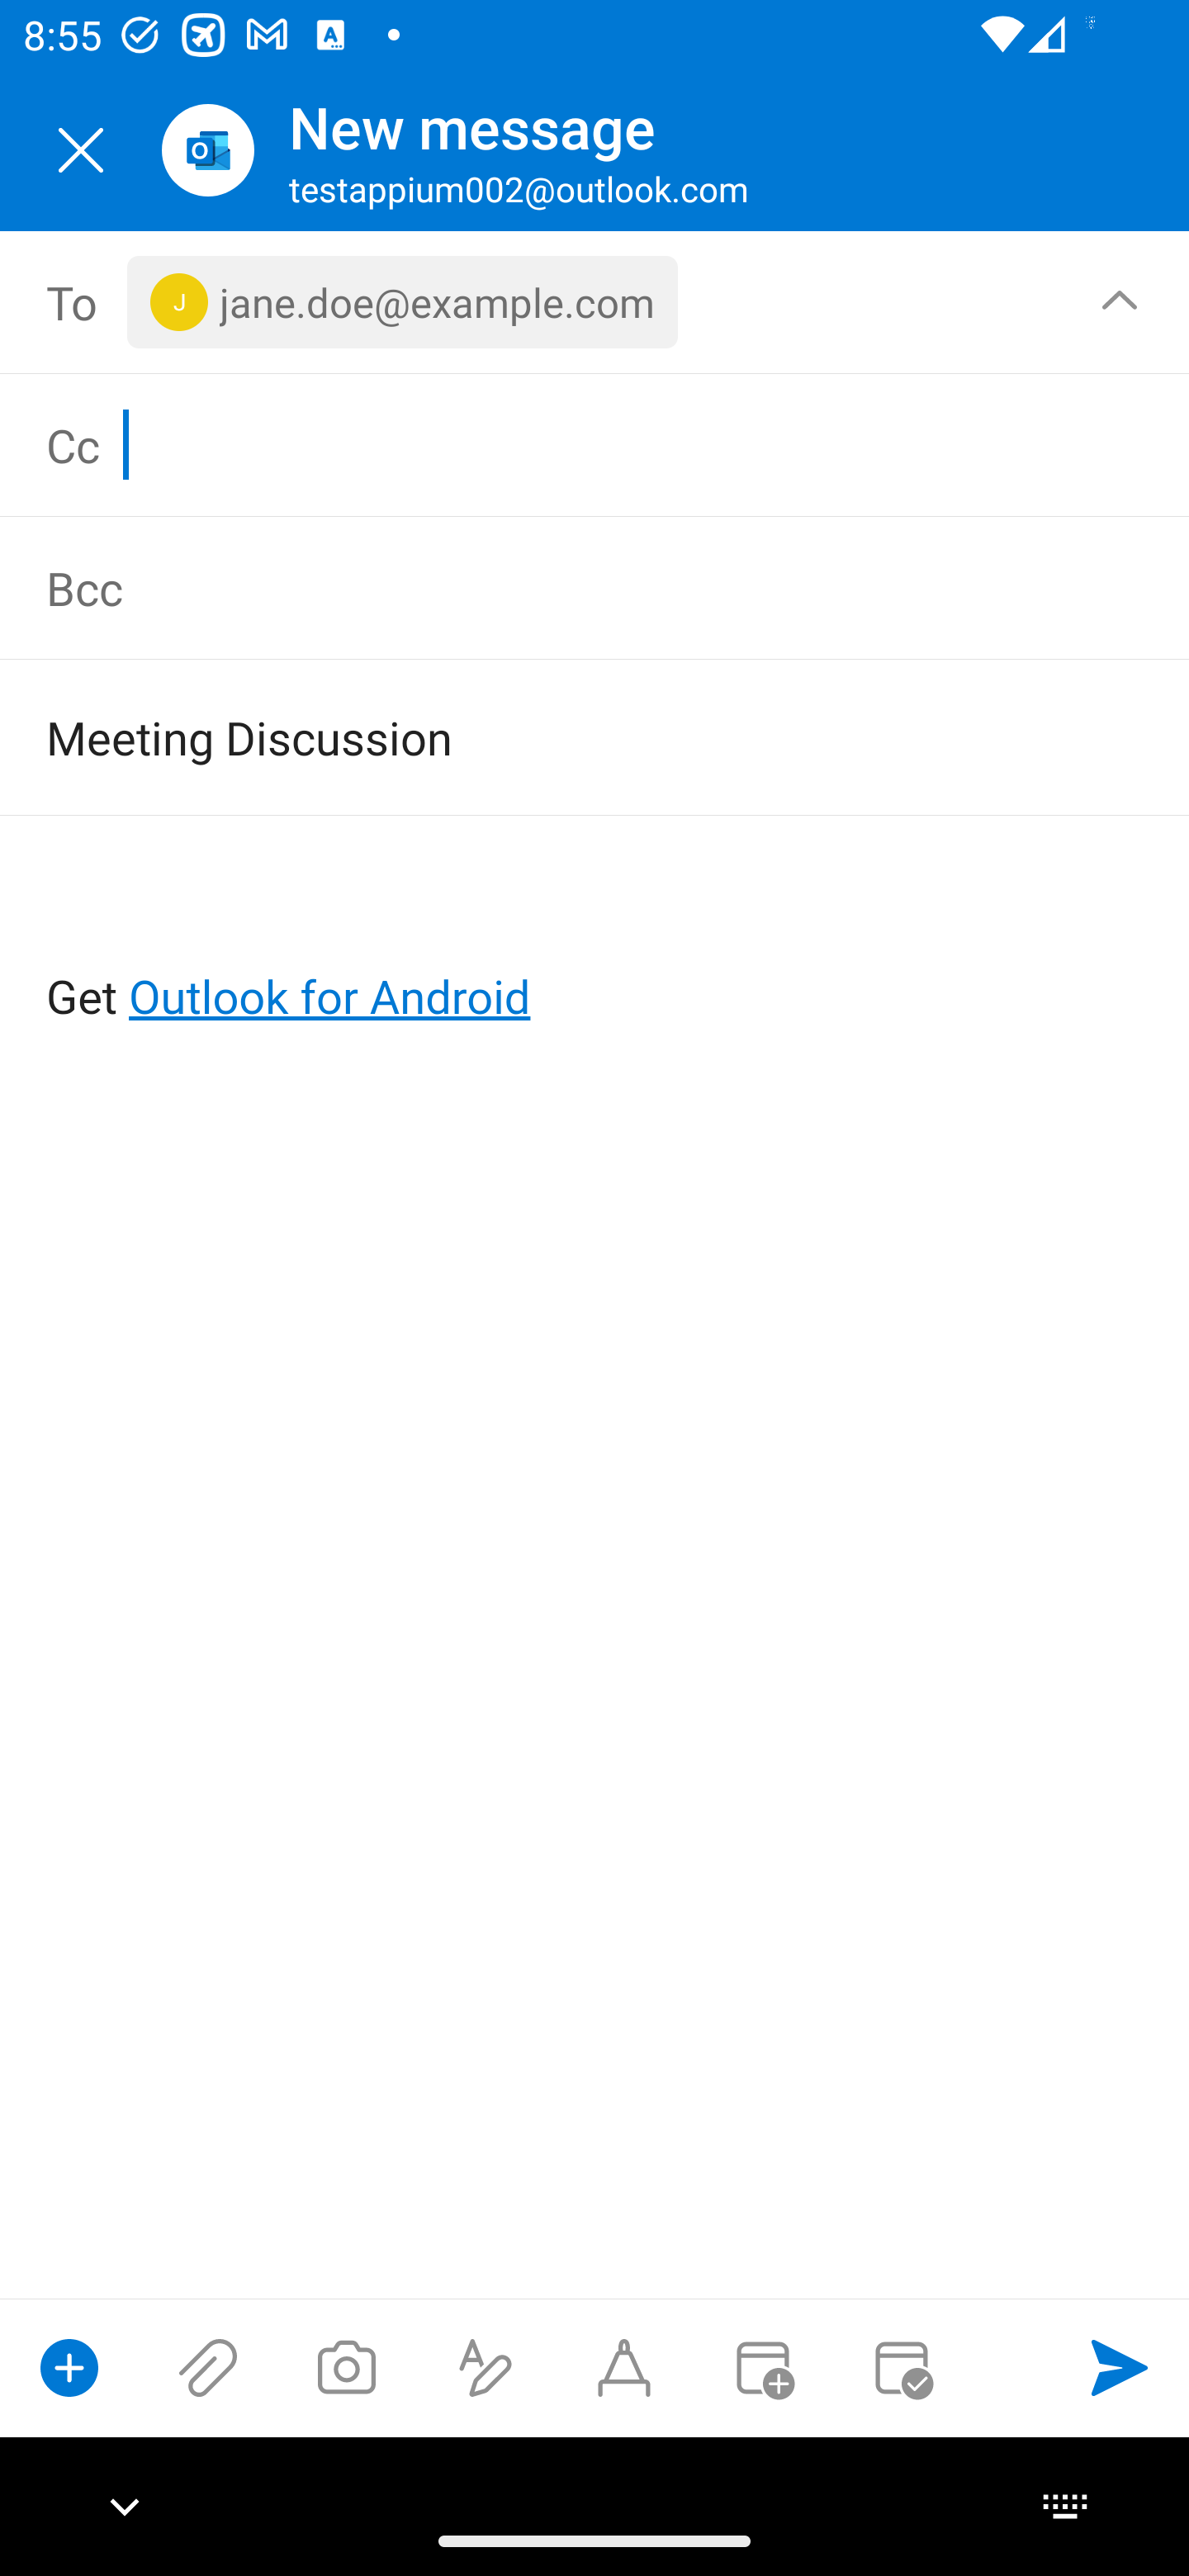 This screenshot has height=2576, width=1189. I want to click on Start Ink compose, so click(624, 2367).